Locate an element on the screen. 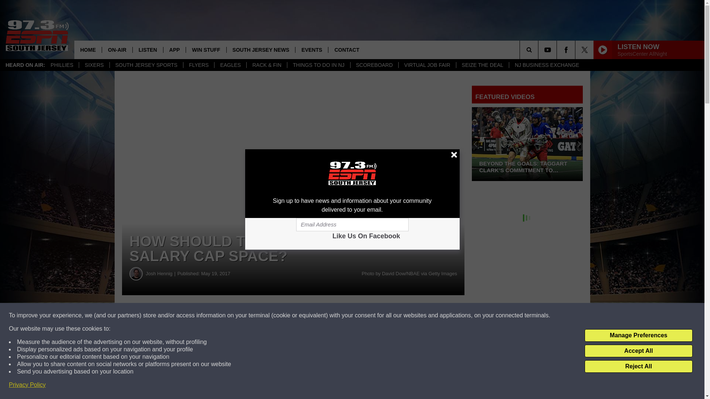  Manage Preferences is located at coordinates (638, 335).